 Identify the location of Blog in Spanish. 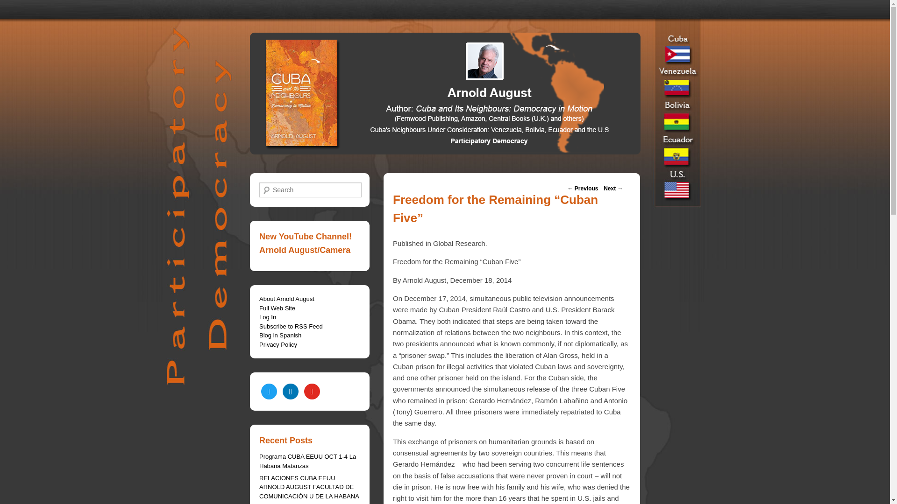
(280, 335).